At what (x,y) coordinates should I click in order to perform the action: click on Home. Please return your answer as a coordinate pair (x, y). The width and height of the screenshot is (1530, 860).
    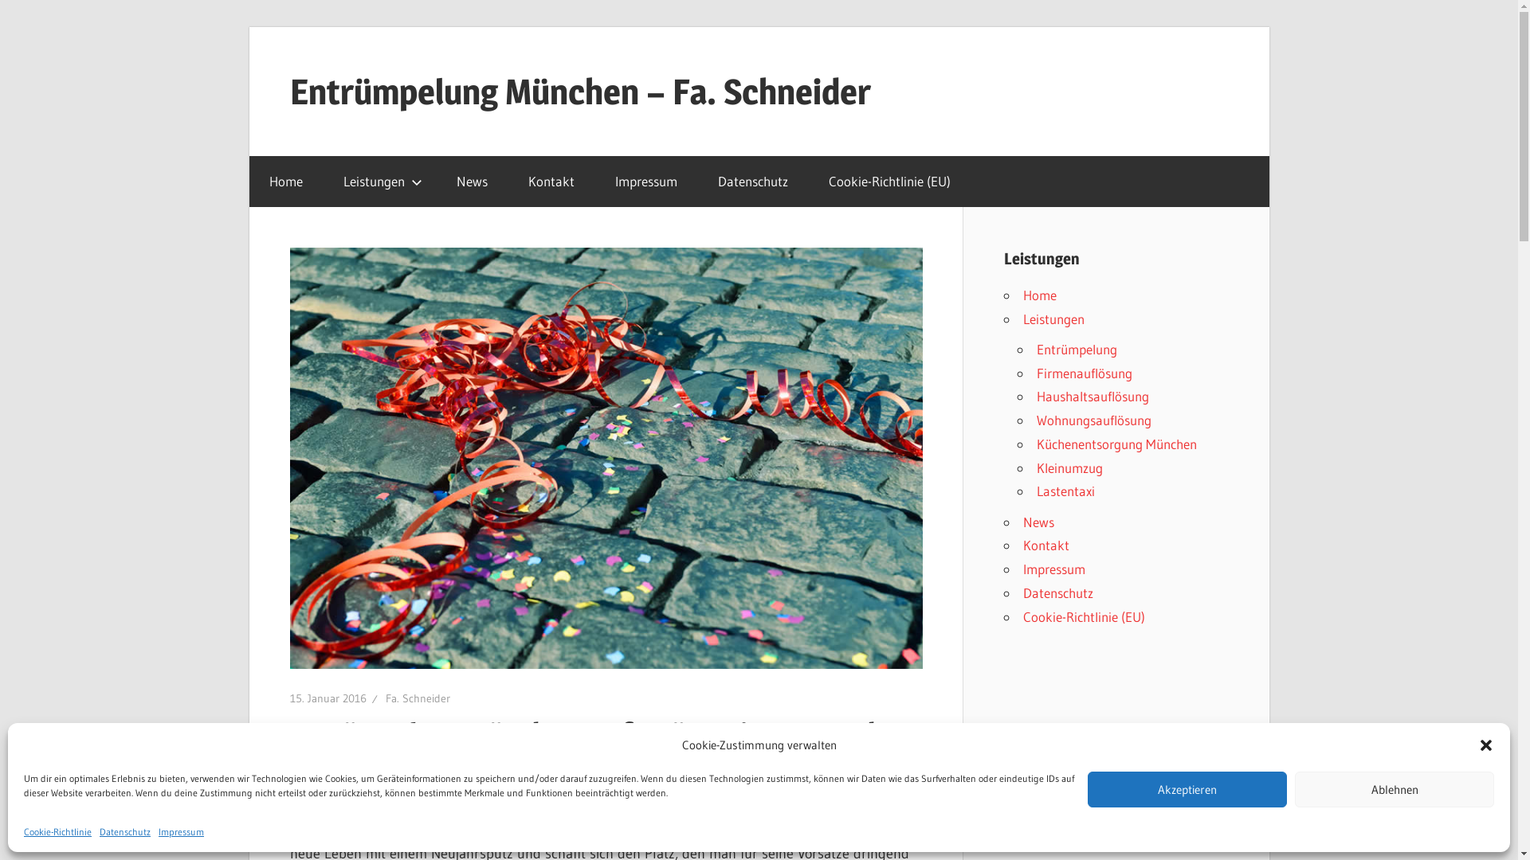
    Looking at the image, I should click on (285, 182).